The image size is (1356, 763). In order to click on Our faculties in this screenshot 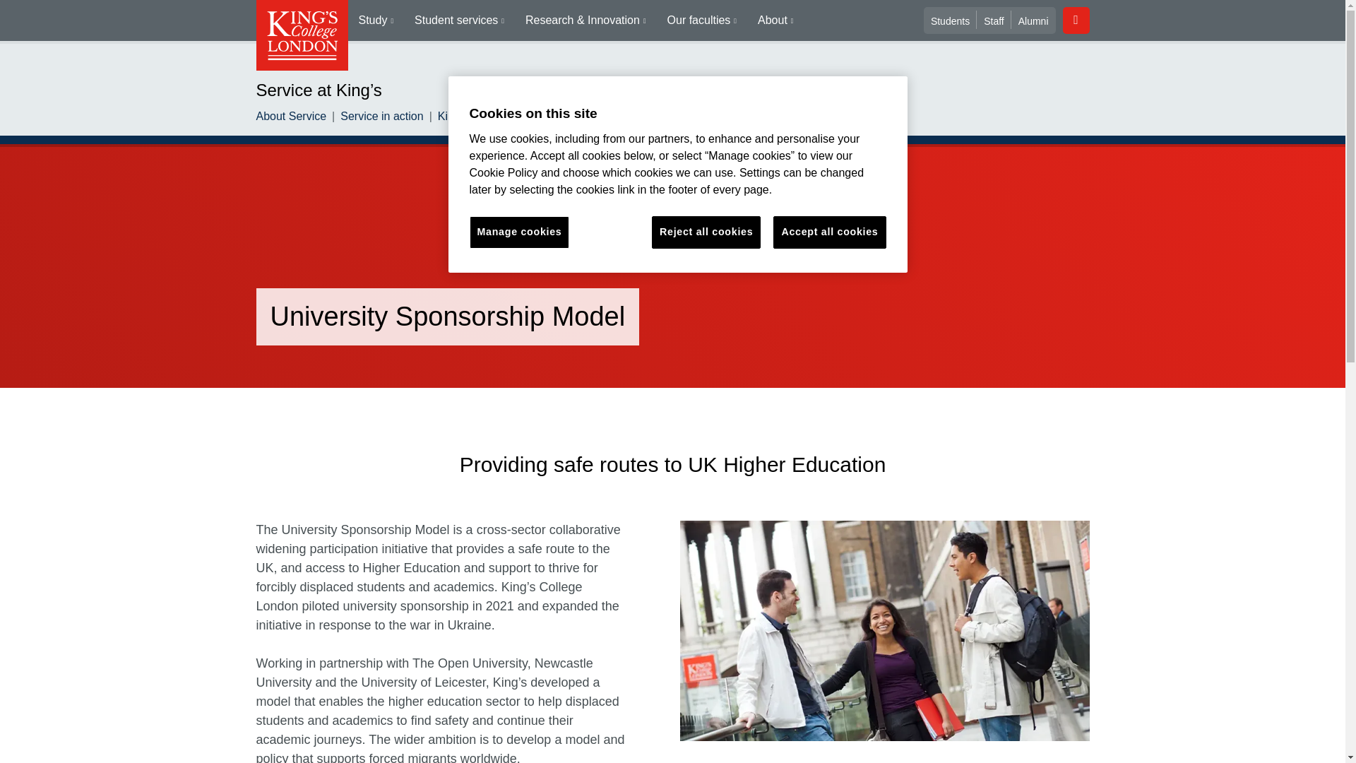, I will do `click(701, 20)`.